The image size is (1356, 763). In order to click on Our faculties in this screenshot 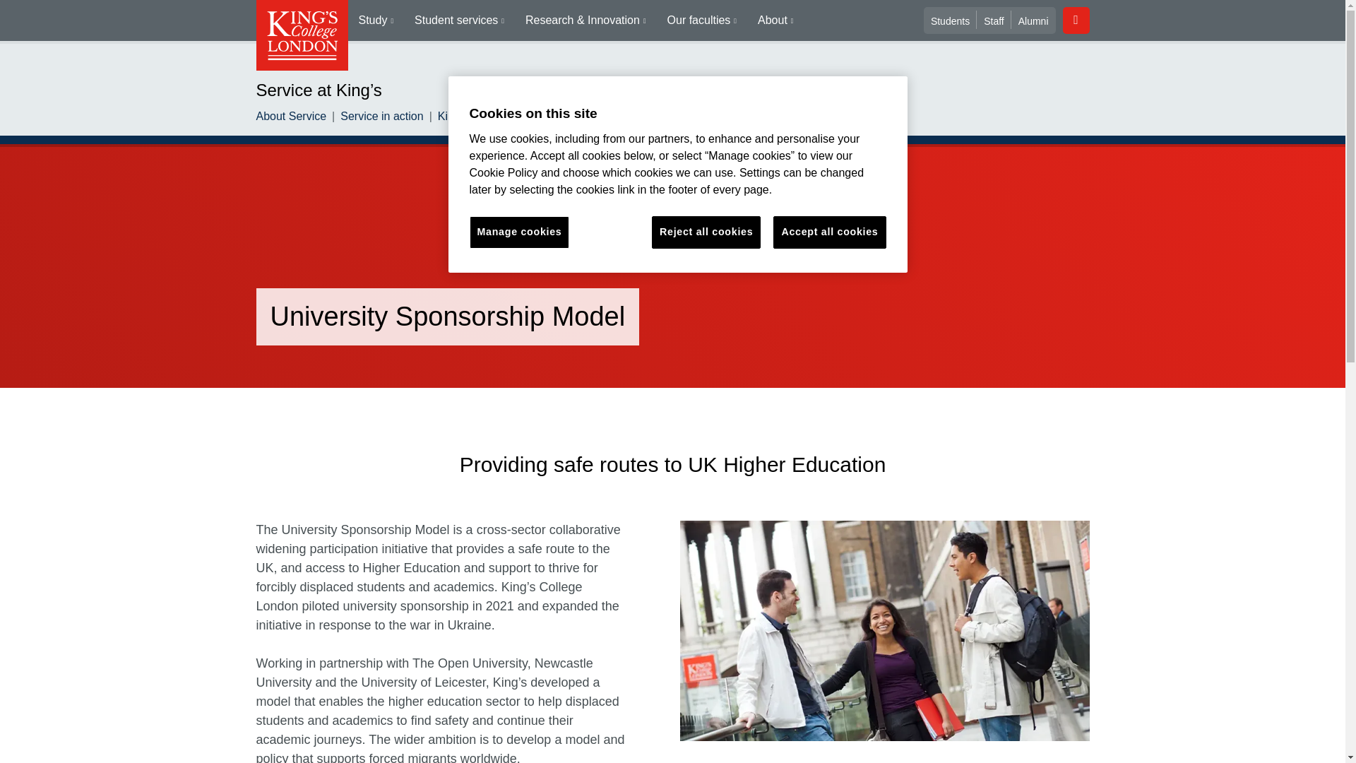, I will do `click(701, 20)`.